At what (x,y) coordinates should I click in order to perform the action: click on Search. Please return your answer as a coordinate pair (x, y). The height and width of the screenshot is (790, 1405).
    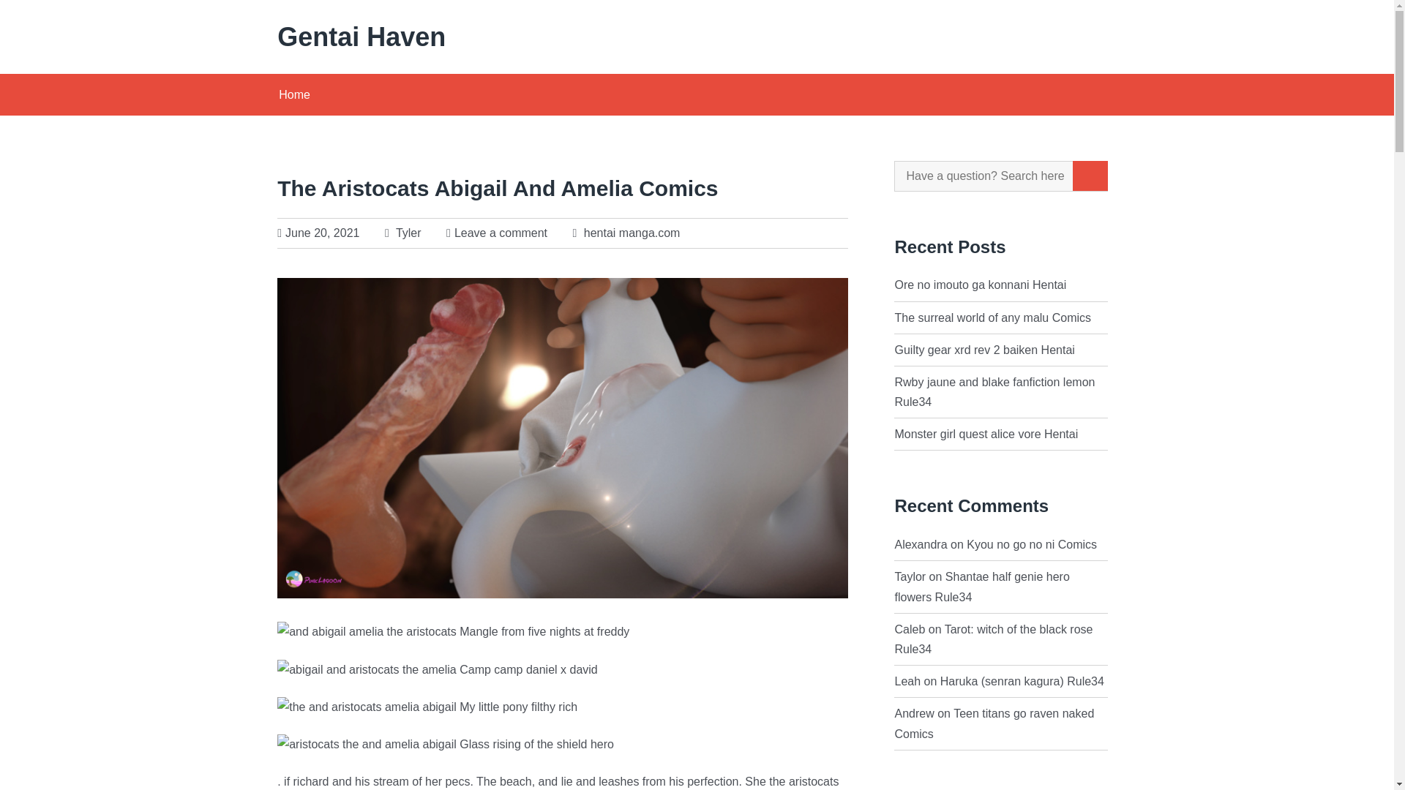
    Looking at the image, I should click on (1090, 176).